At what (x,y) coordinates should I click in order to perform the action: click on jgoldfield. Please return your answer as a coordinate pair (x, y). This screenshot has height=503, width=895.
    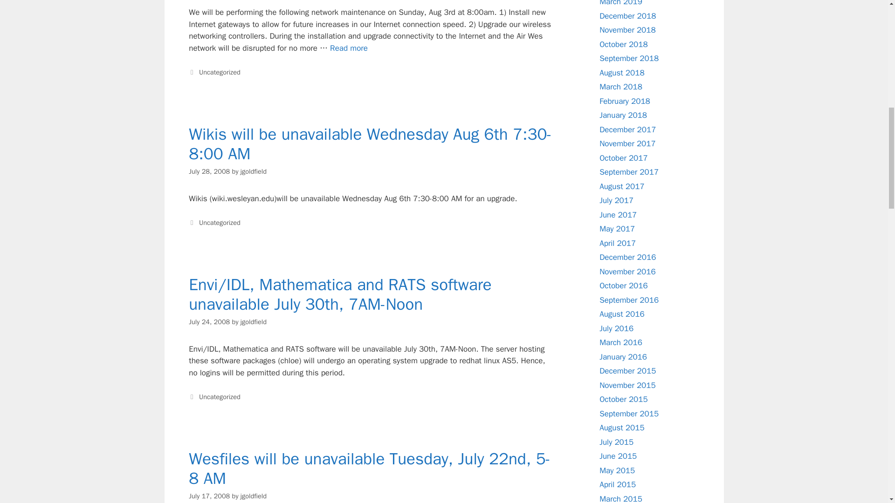
    Looking at the image, I should click on (254, 171).